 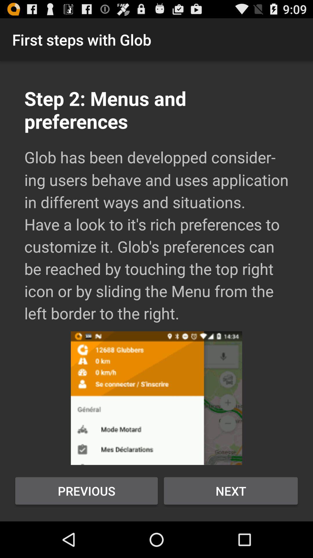 What do you see at coordinates (231, 491) in the screenshot?
I see `press icon to the right of previous` at bounding box center [231, 491].